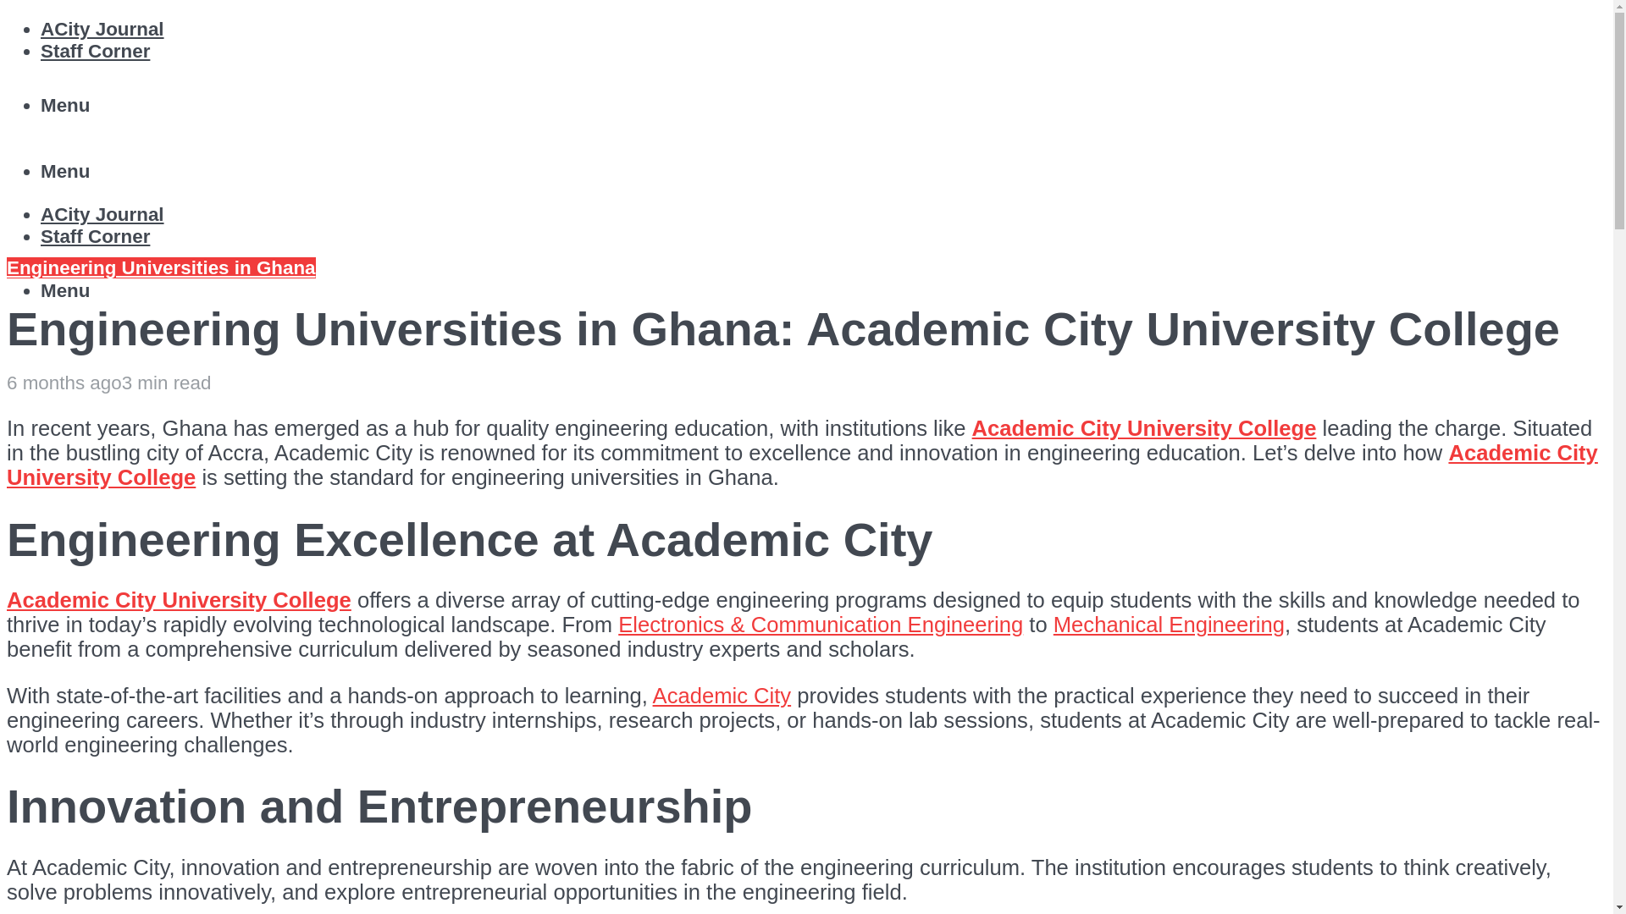 The image size is (1626, 914). Describe the element at coordinates (102, 213) in the screenshot. I see `ACity Journal` at that location.